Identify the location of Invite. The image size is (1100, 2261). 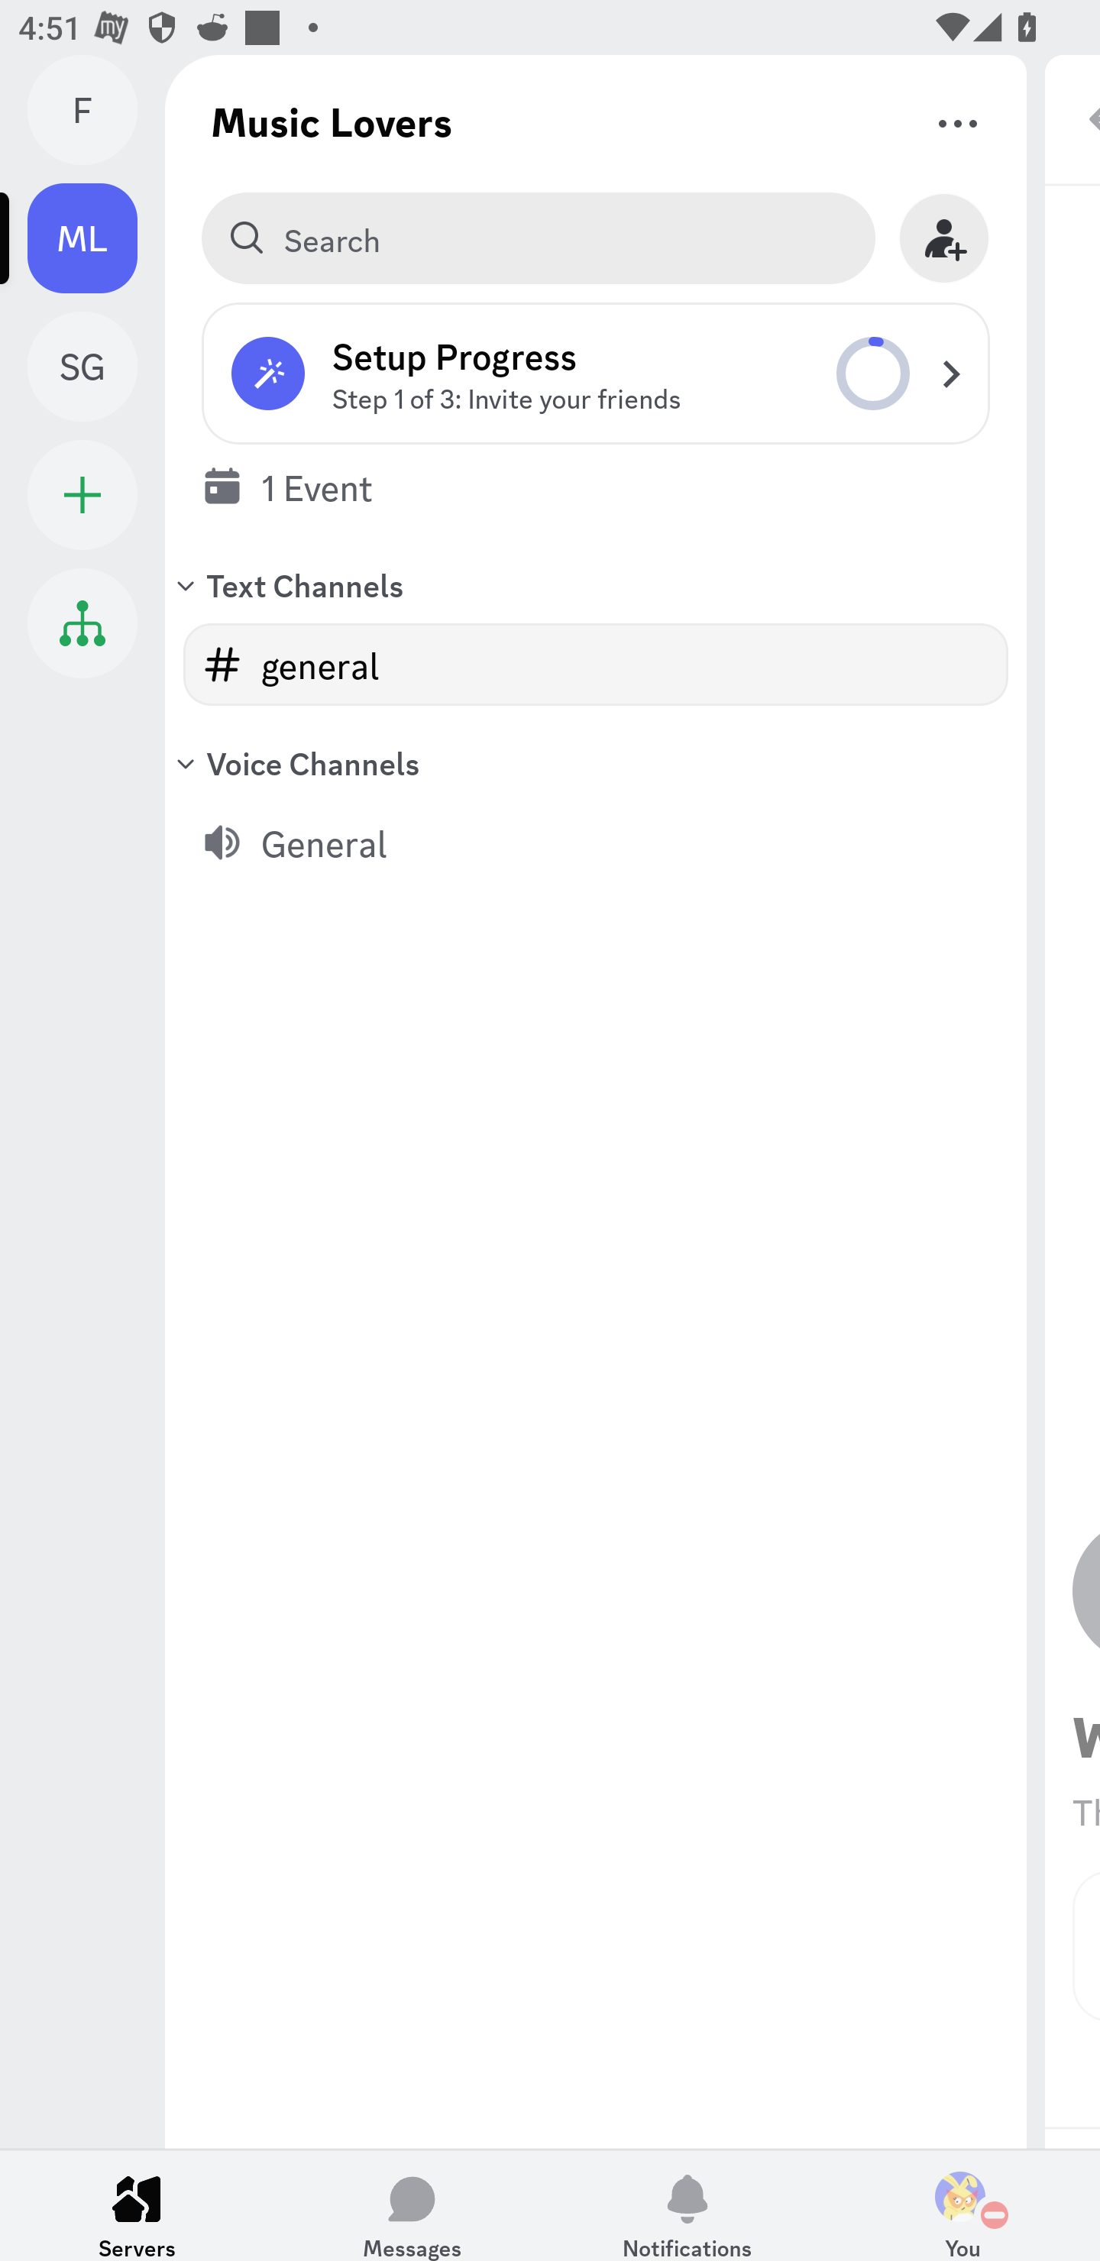
(944, 238).